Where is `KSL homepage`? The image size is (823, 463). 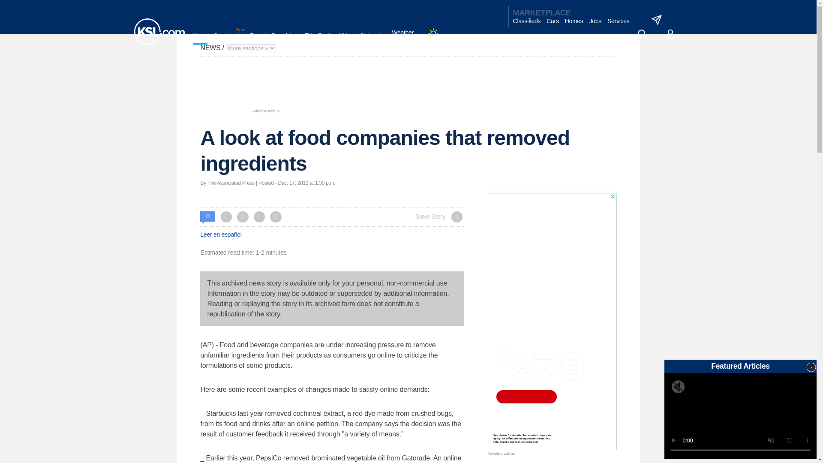
KSL homepage is located at coordinates (159, 32).